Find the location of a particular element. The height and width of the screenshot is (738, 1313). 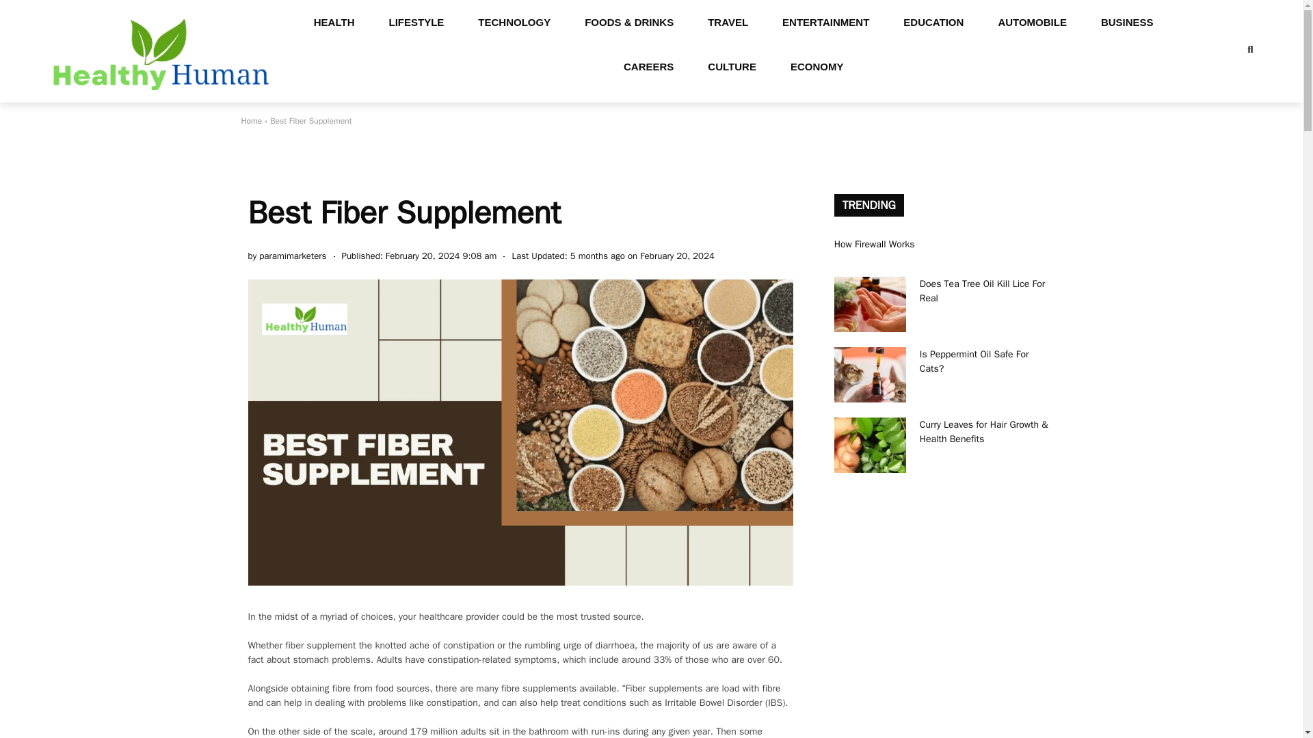

ENTERTAINMENT is located at coordinates (826, 22).